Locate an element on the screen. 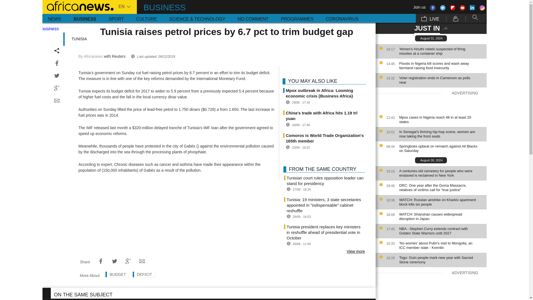 The image size is (533, 300). NEWS is located at coordinates (54, 18).